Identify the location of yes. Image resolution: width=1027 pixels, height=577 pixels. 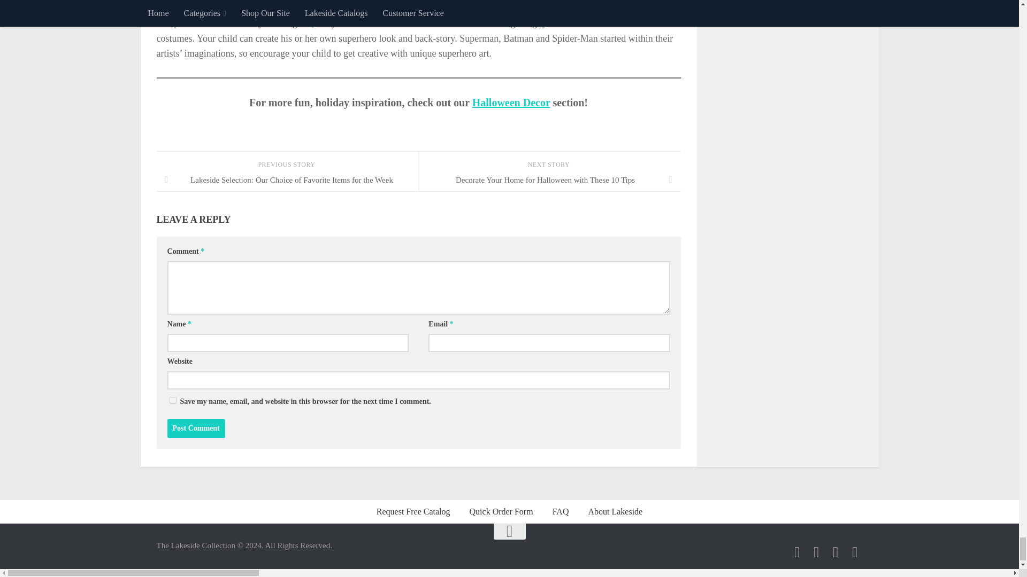
(172, 401).